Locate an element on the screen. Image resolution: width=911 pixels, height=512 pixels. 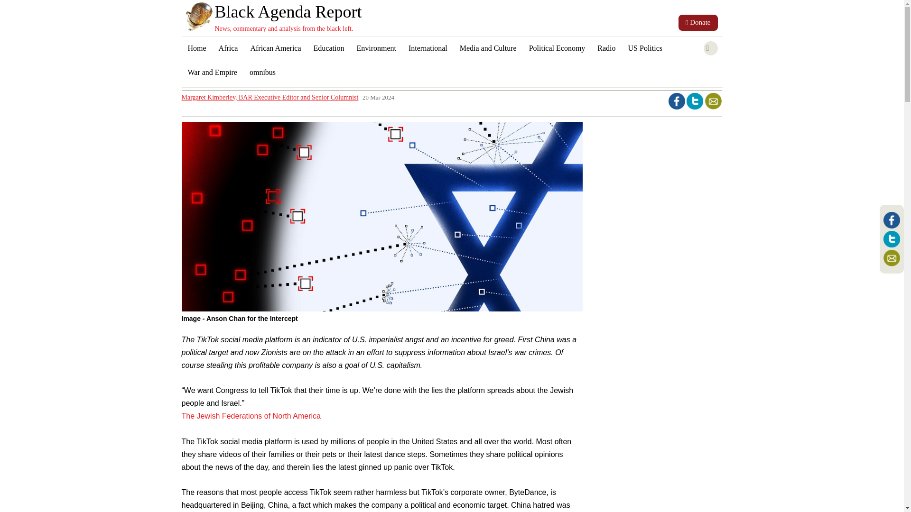
Media and Culture is located at coordinates (488, 48).